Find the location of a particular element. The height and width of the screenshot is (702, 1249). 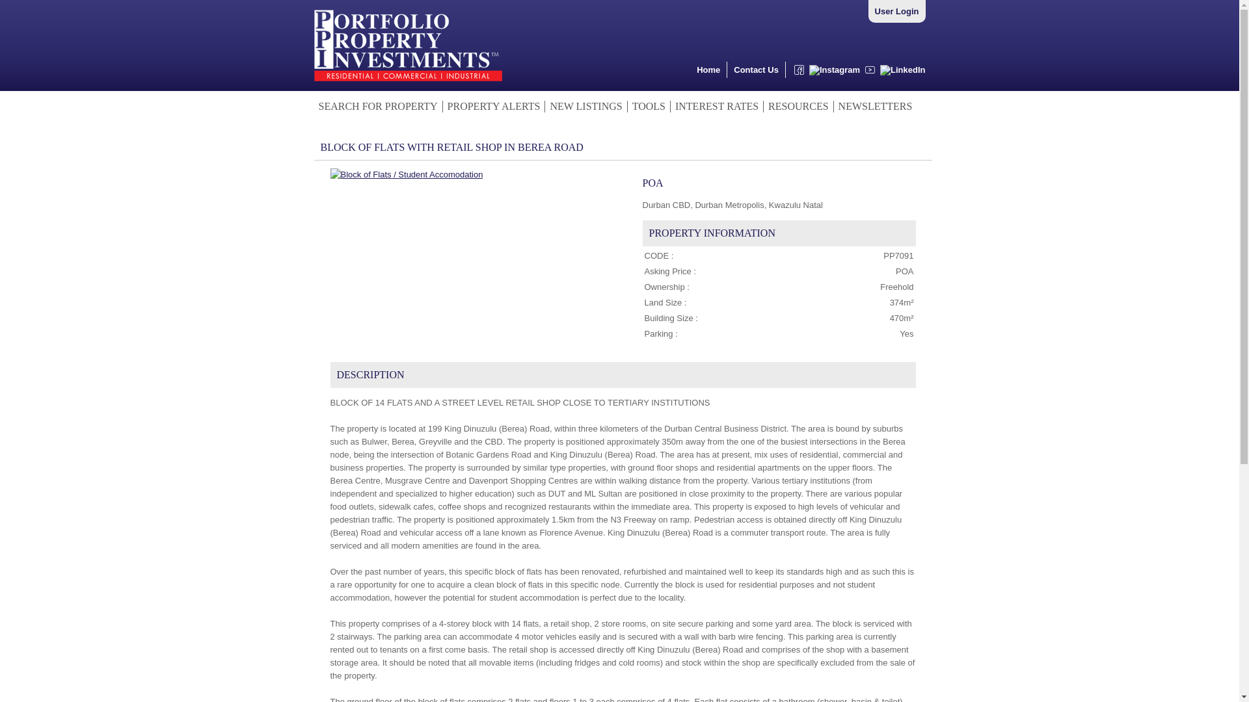

Home is located at coordinates (708, 70).